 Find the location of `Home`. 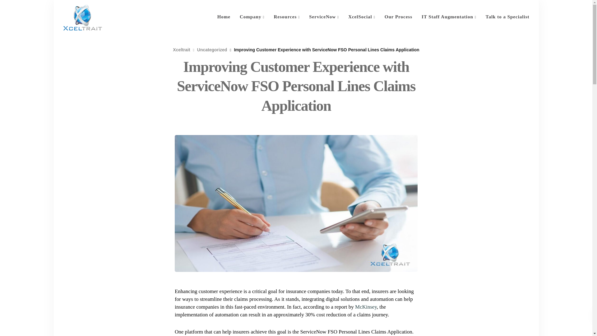

Home is located at coordinates (224, 17).